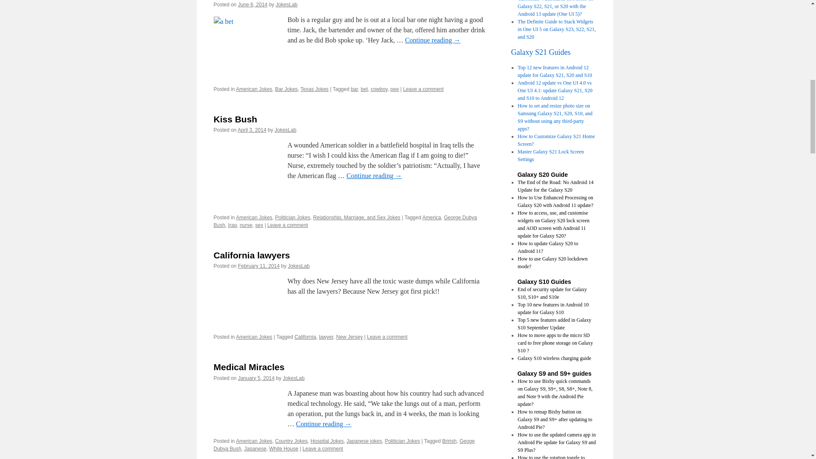  I want to click on View all posts by JokesLab, so click(298, 266).